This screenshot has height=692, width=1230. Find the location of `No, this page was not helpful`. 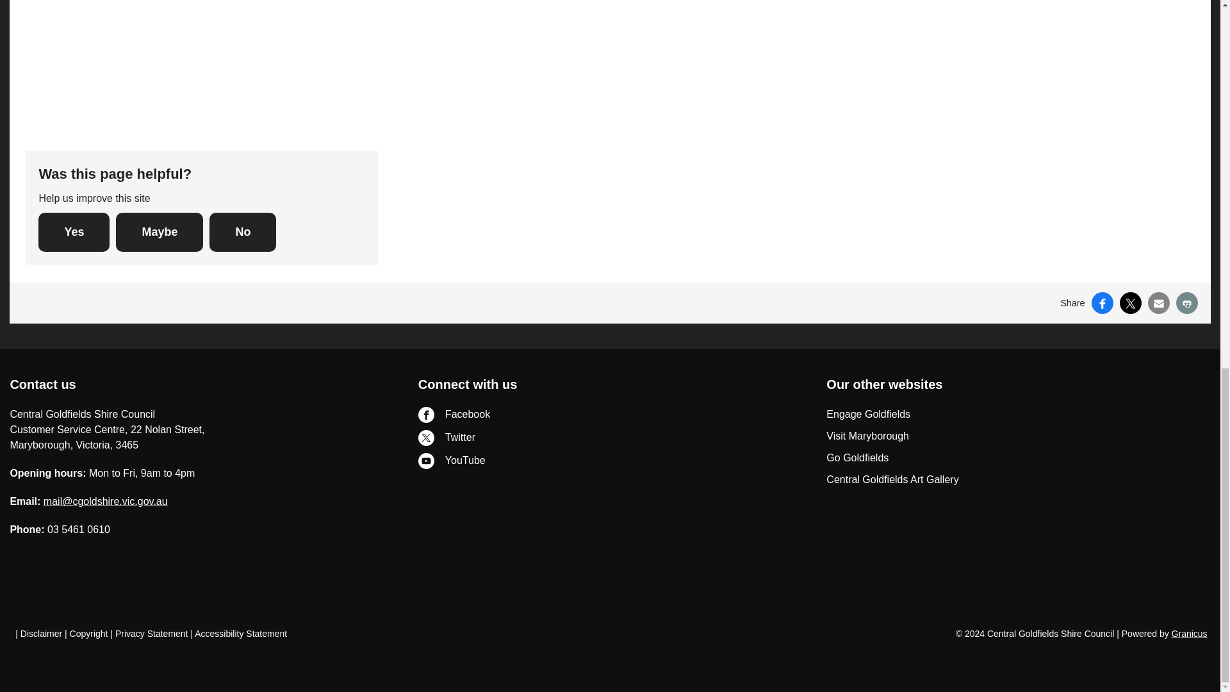

No, this page was not helpful is located at coordinates (242, 232).